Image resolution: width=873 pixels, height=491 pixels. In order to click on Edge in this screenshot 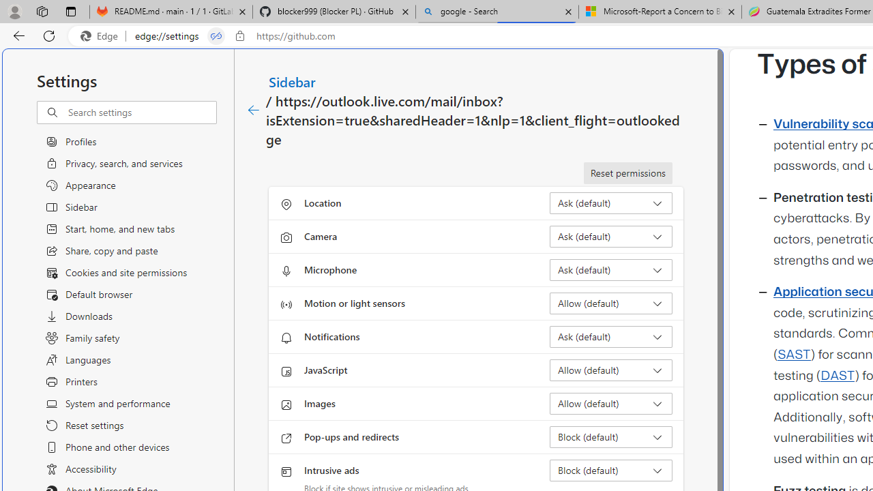, I will do `click(102, 36)`.